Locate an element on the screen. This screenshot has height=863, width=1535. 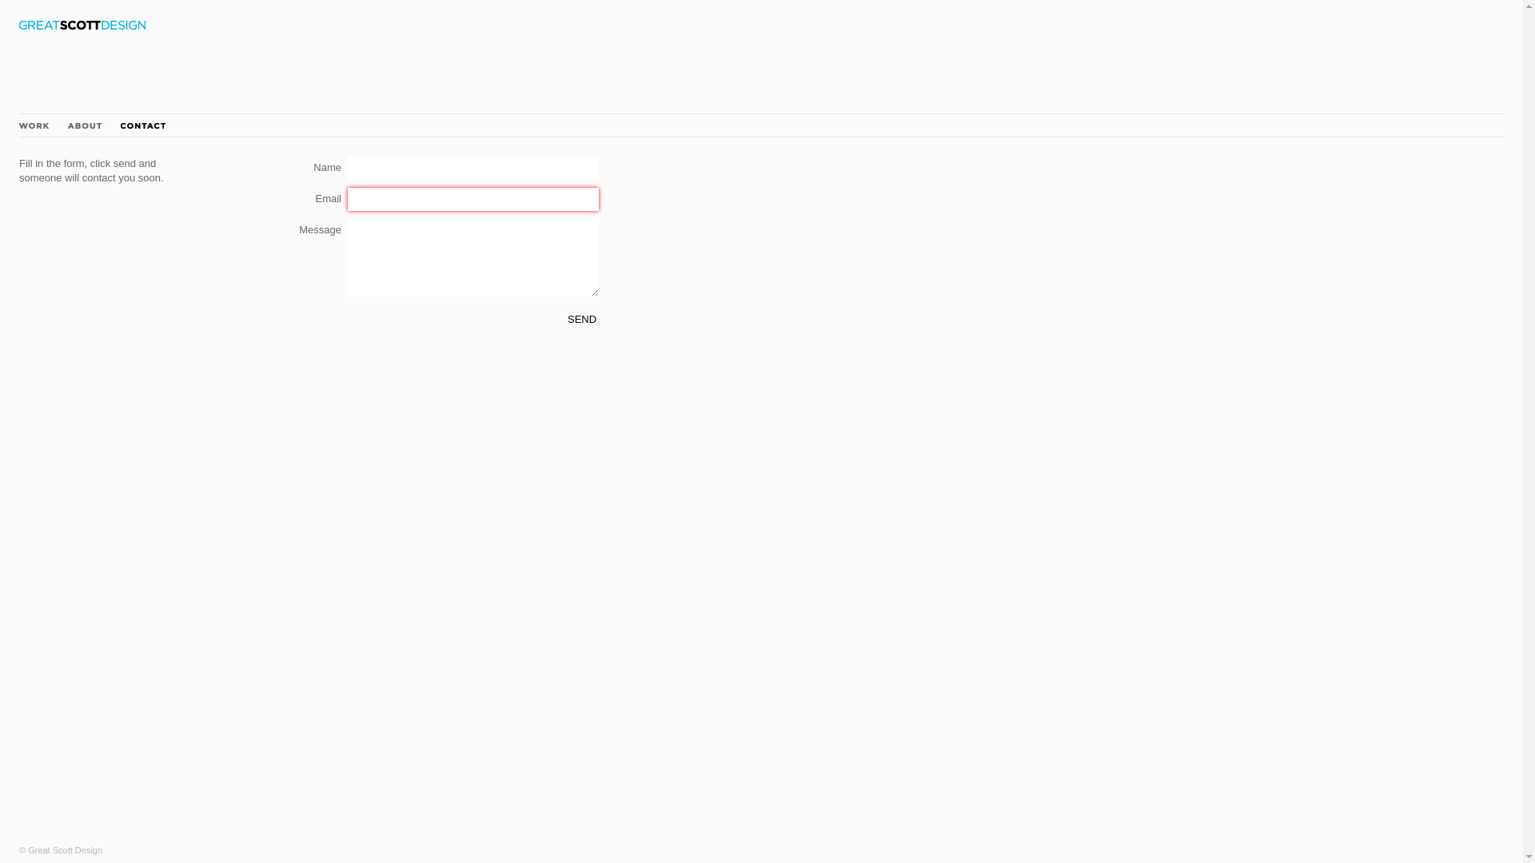
CONTACT is located at coordinates (143, 126).